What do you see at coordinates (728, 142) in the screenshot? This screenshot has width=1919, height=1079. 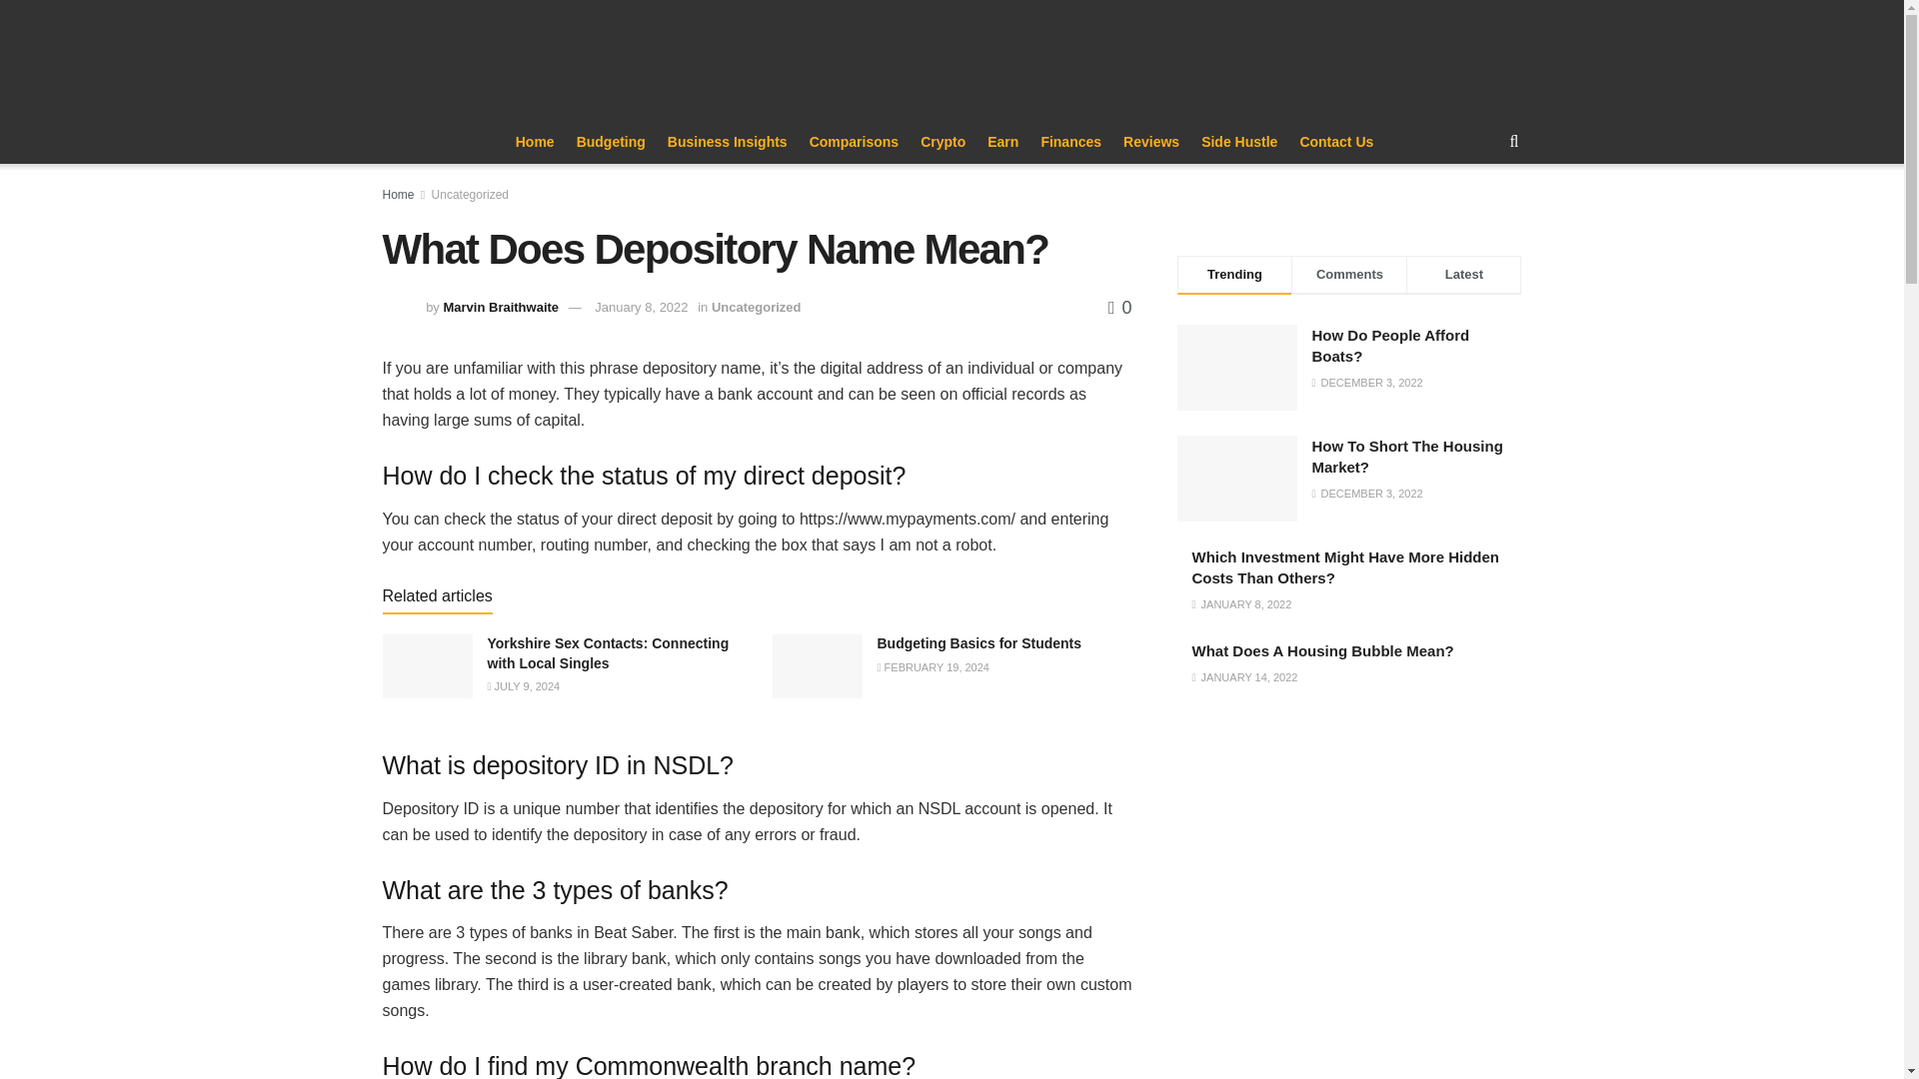 I see `Business Insights` at bounding box center [728, 142].